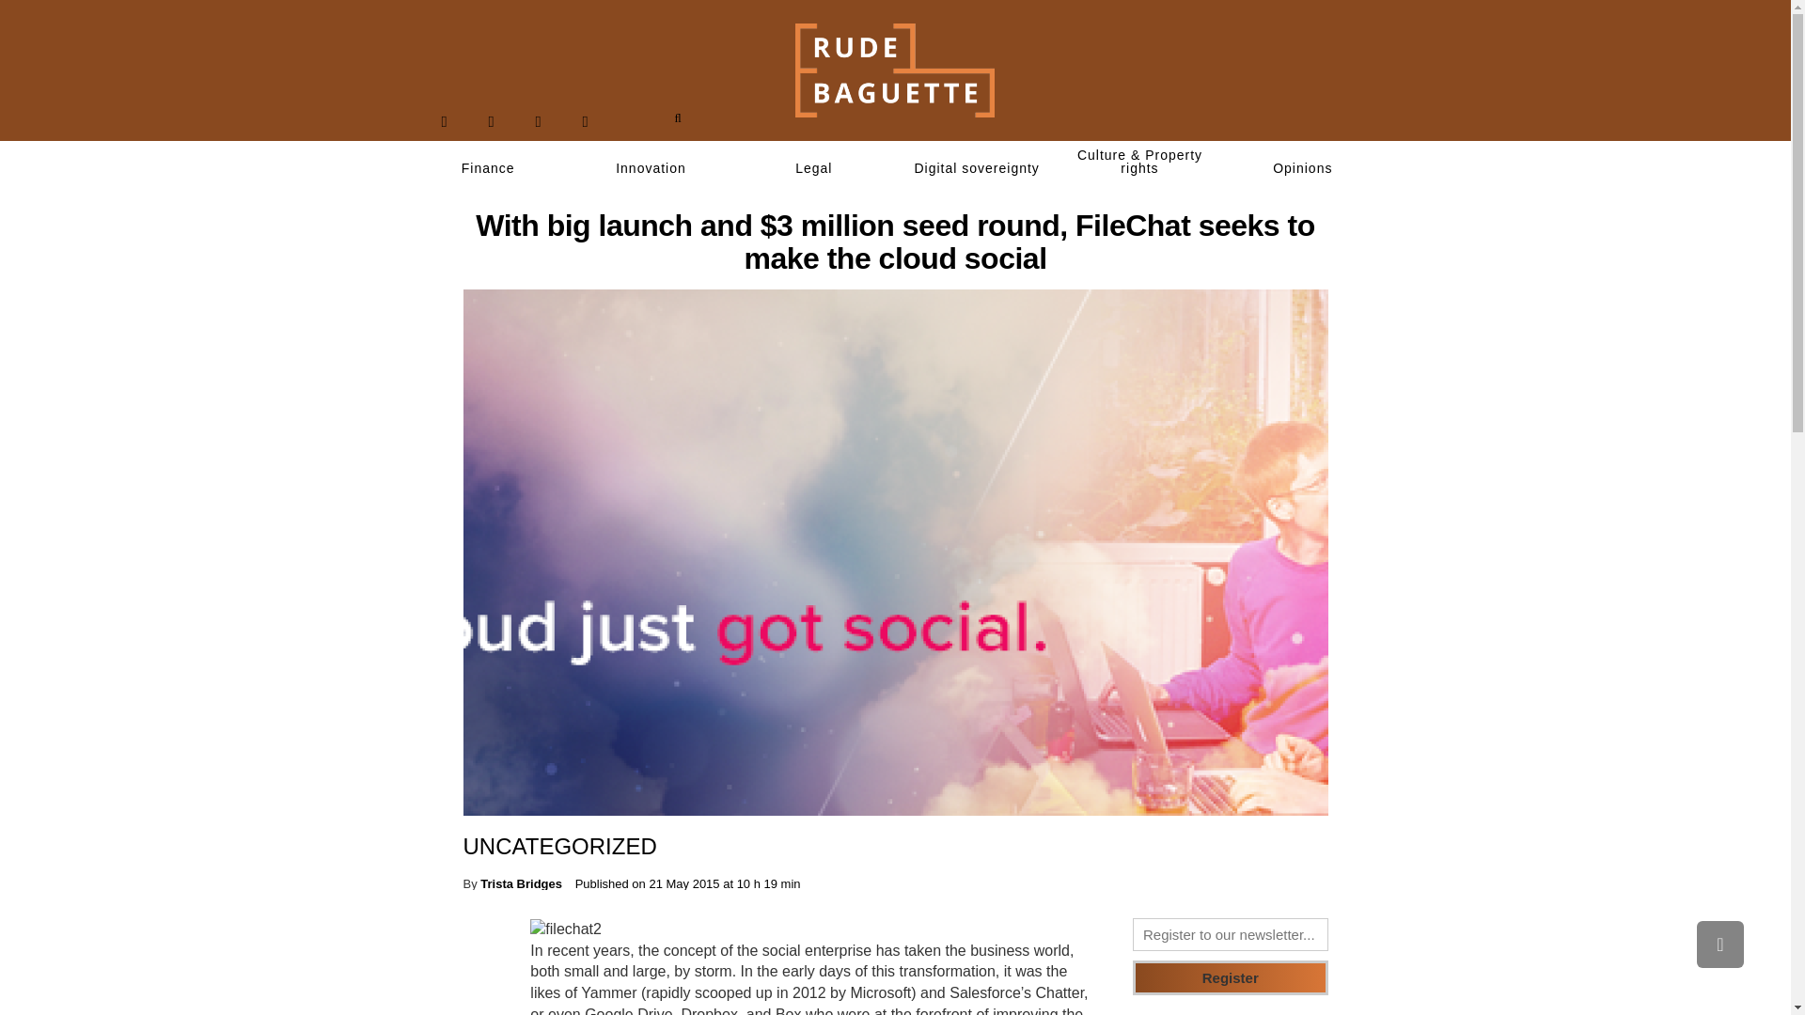  I want to click on Facebook, so click(444, 121).